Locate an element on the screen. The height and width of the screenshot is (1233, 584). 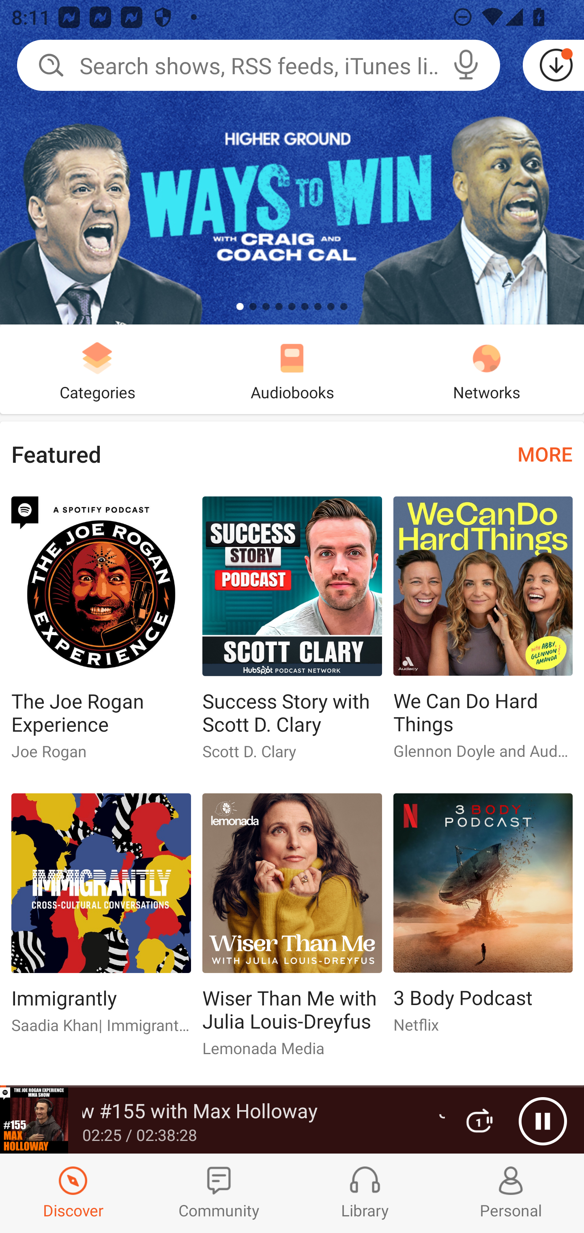
Pause is located at coordinates (543, 1121).